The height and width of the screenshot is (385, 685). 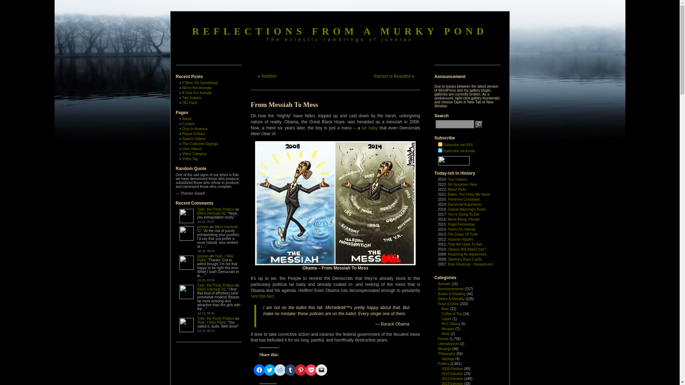 I want to click on Two Indians, so click(x=192, y=98).